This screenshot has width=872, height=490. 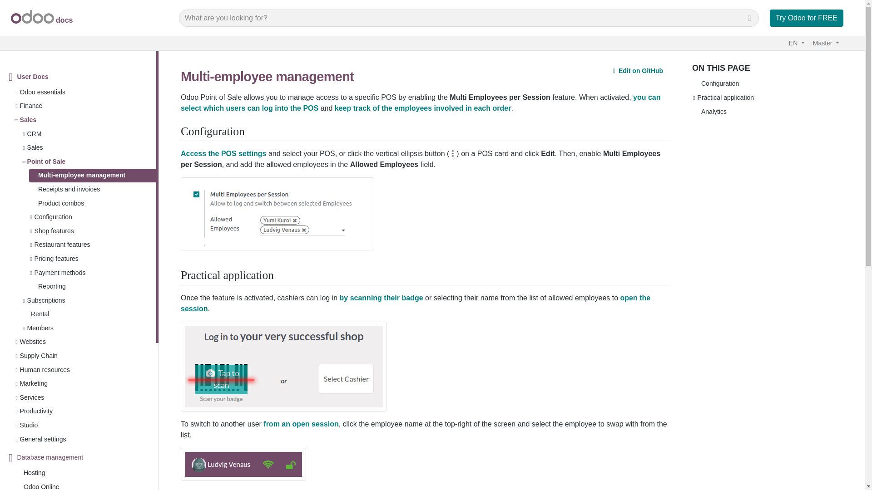 I want to click on Odoo essentials, so click(x=43, y=92).